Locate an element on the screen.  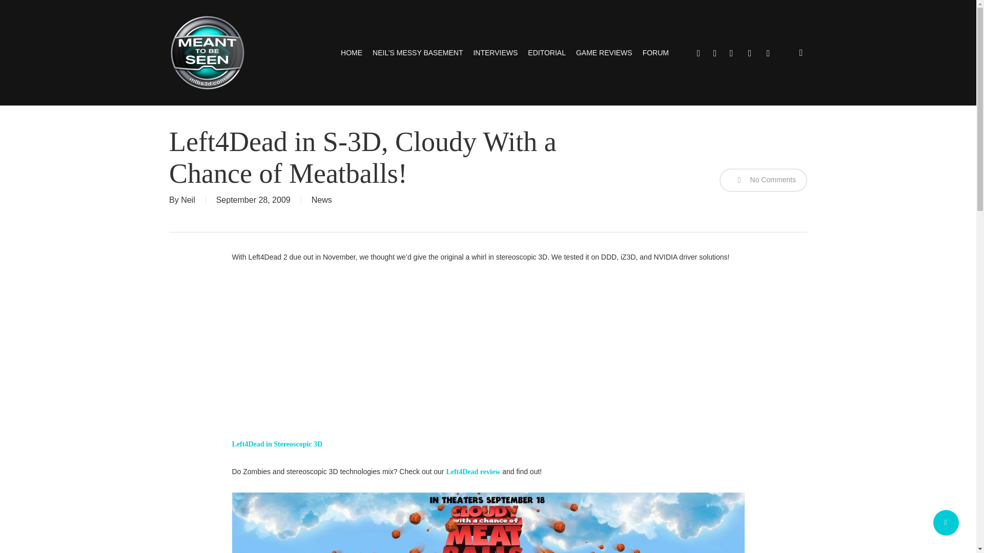
EDITORIAL is located at coordinates (546, 52).